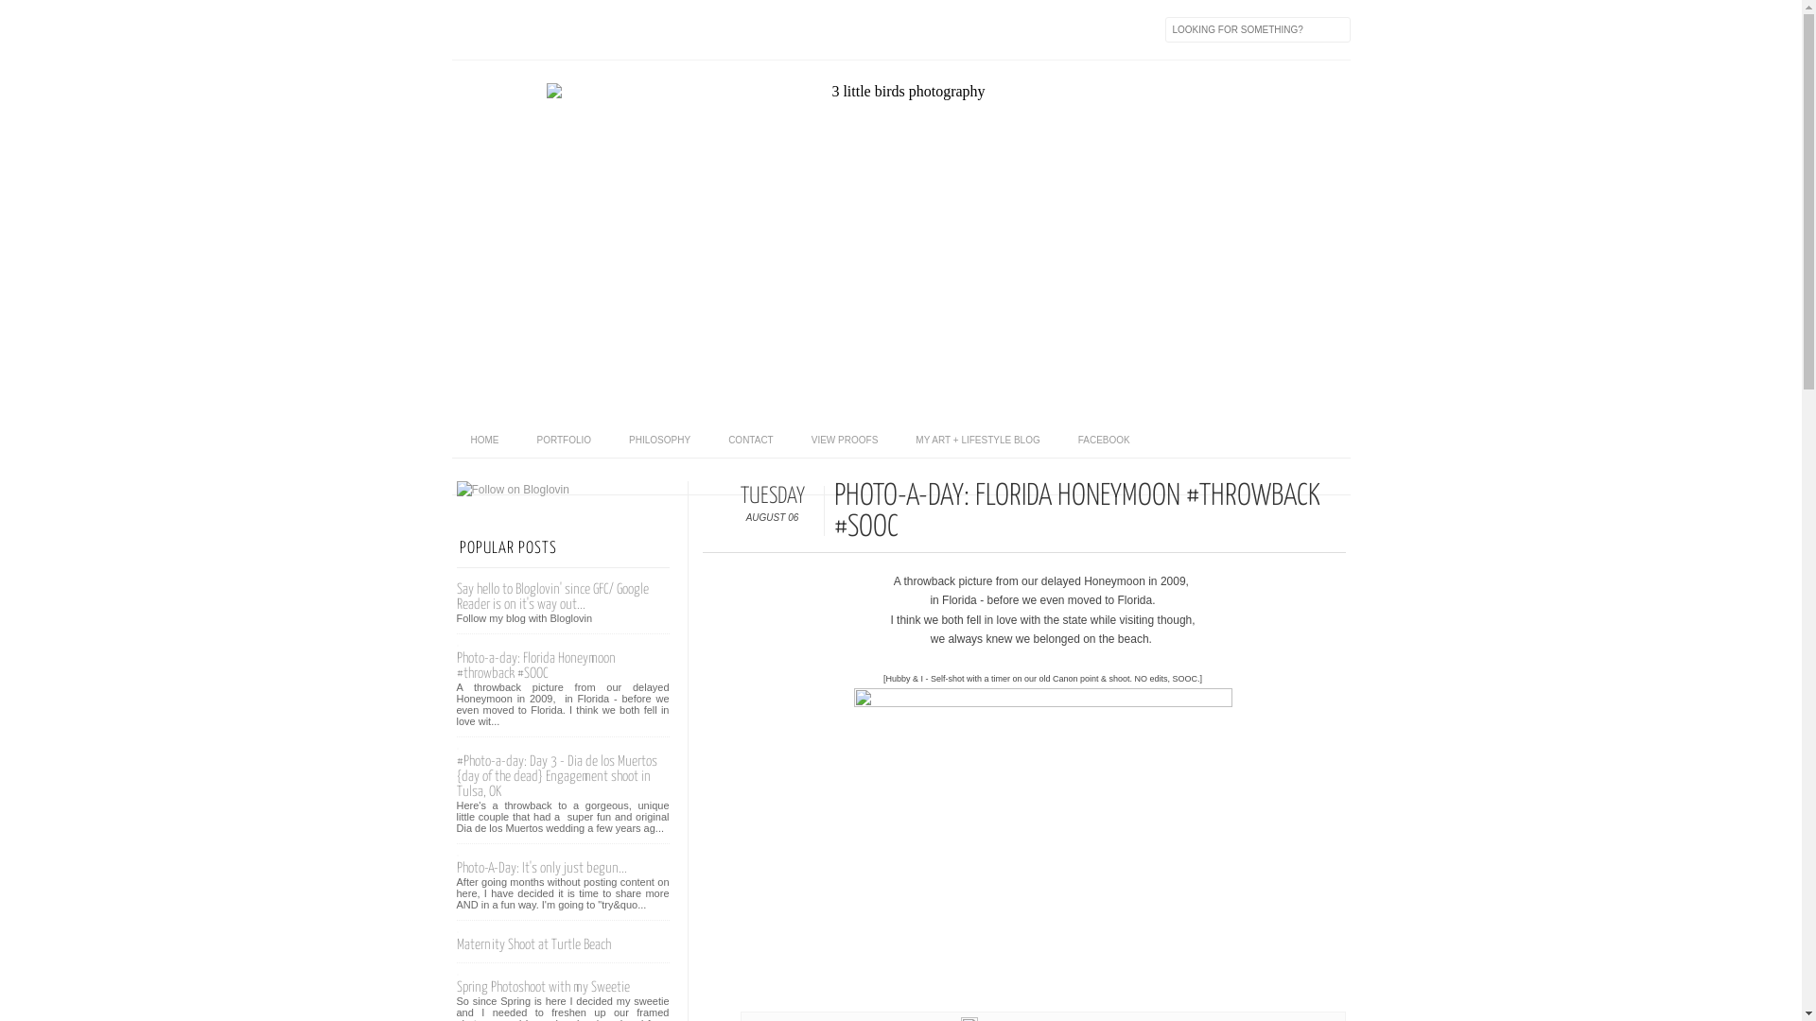  Describe the element at coordinates (541, 868) in the screenshot. I see `Photo-A-Day: It's only just begun...` at that location.